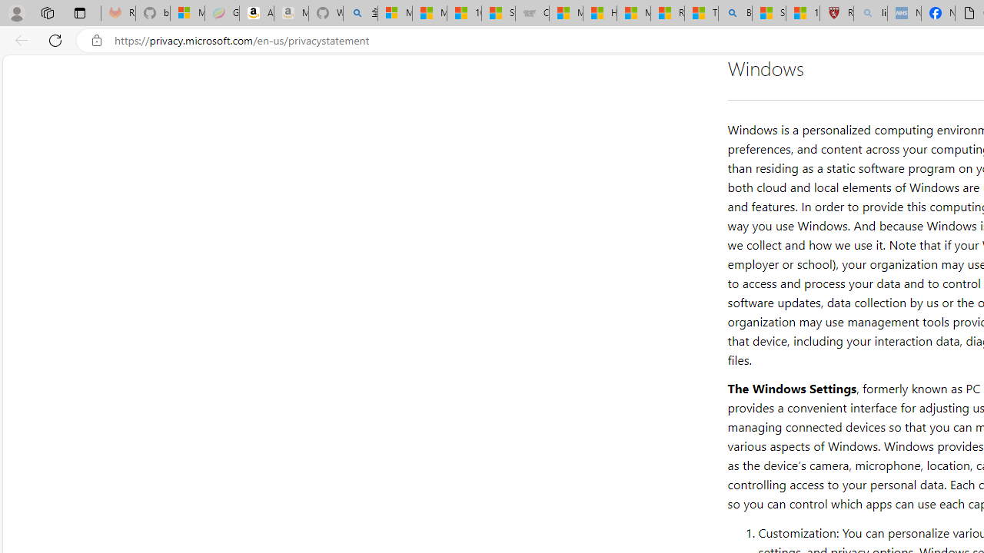  What do you see at coordinates (498, 14) in the screenshot?
I see `Stocks - MSN` at bounding box center [498, 14].